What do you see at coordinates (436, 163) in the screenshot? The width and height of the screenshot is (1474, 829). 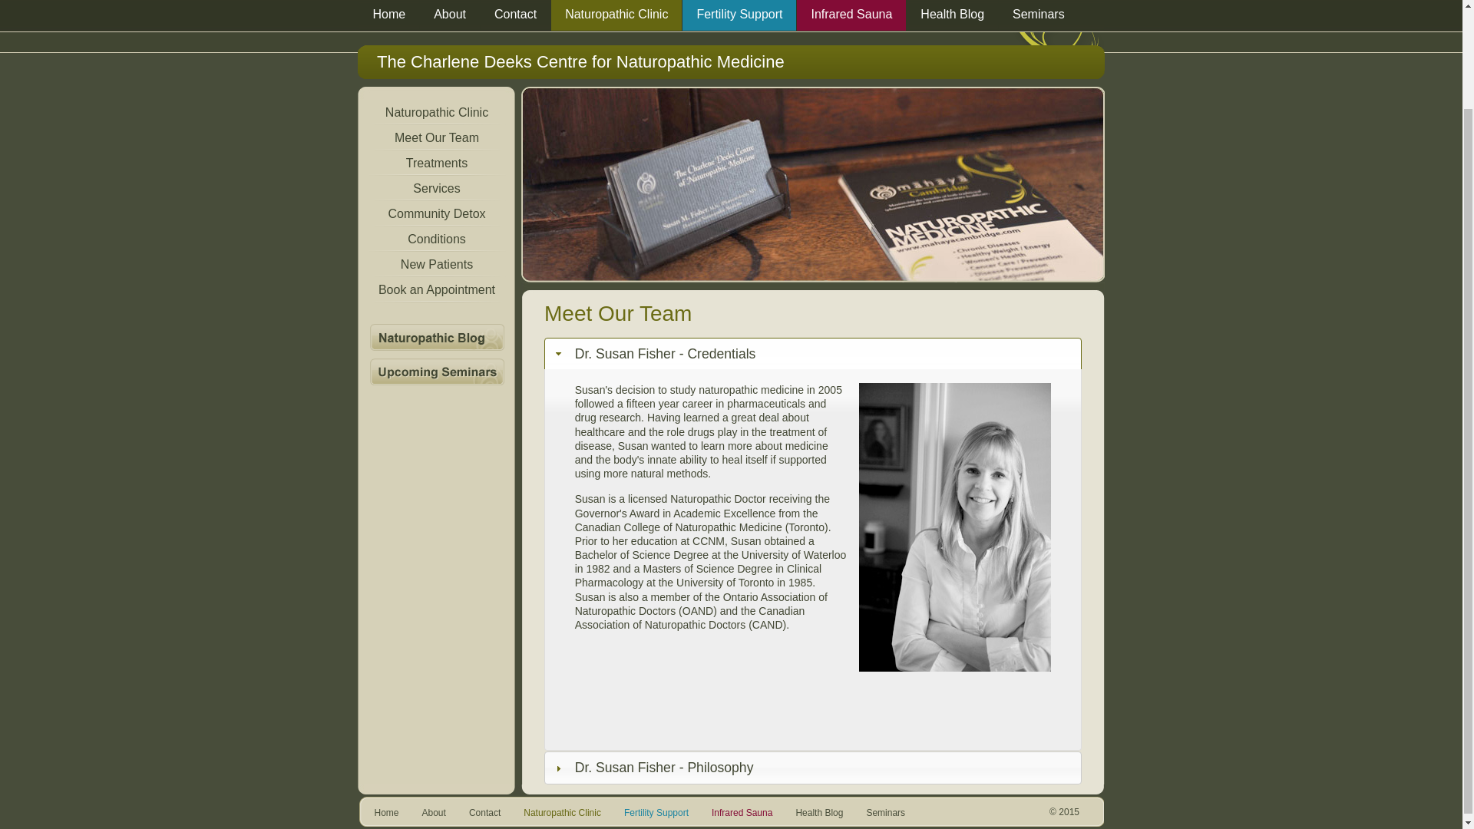 I see `Treatments` at bounding box center [436, 163].